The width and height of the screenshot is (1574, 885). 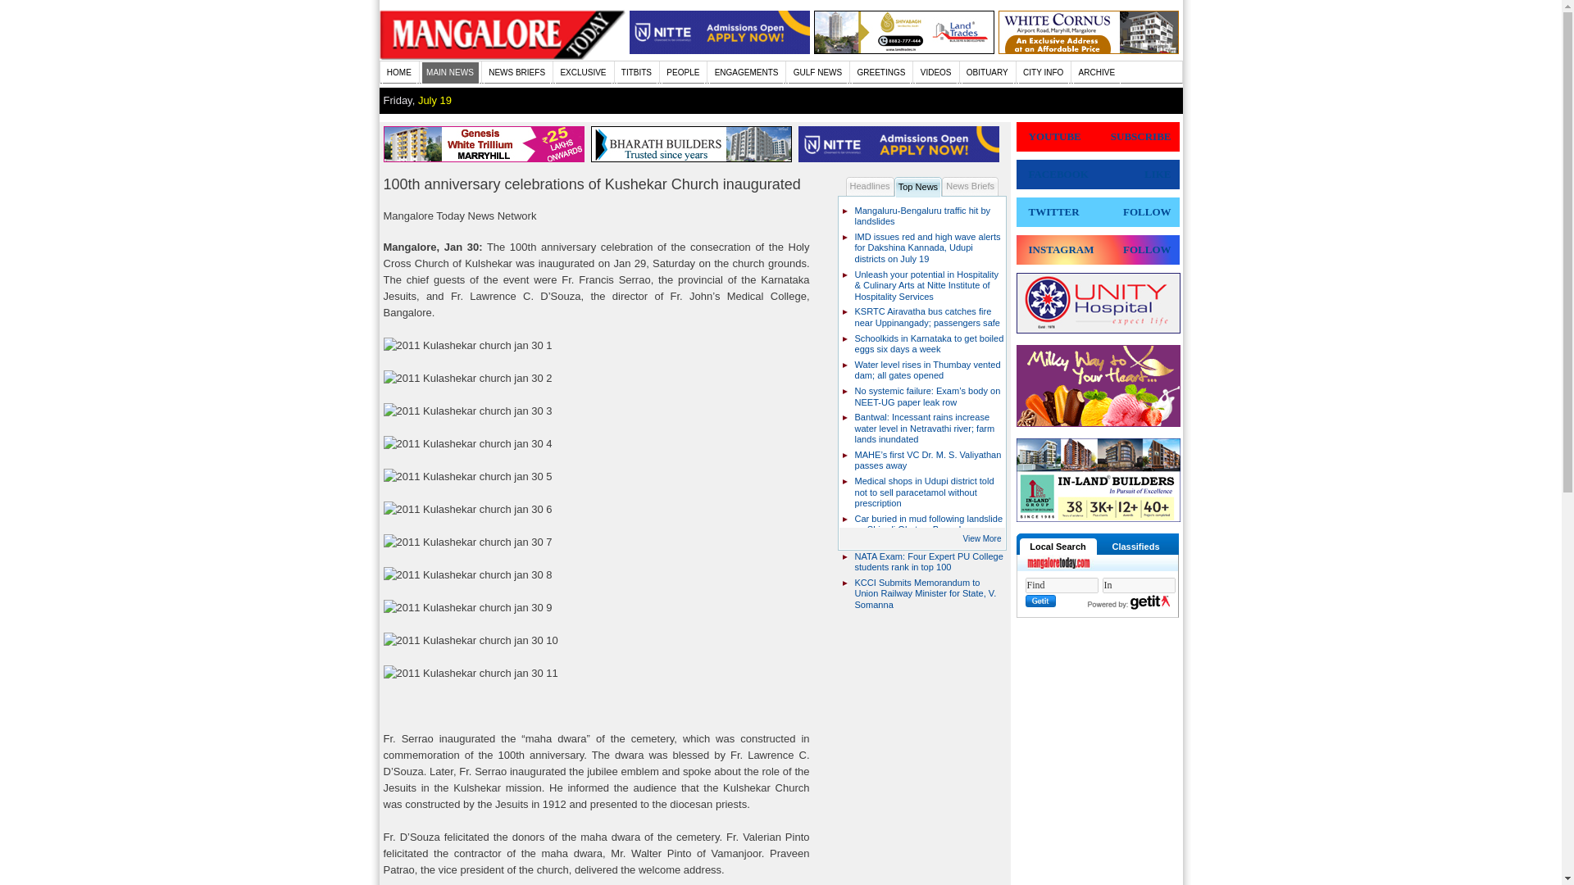 I want to click on MAIN NEWS, so click(x=451, y=72).